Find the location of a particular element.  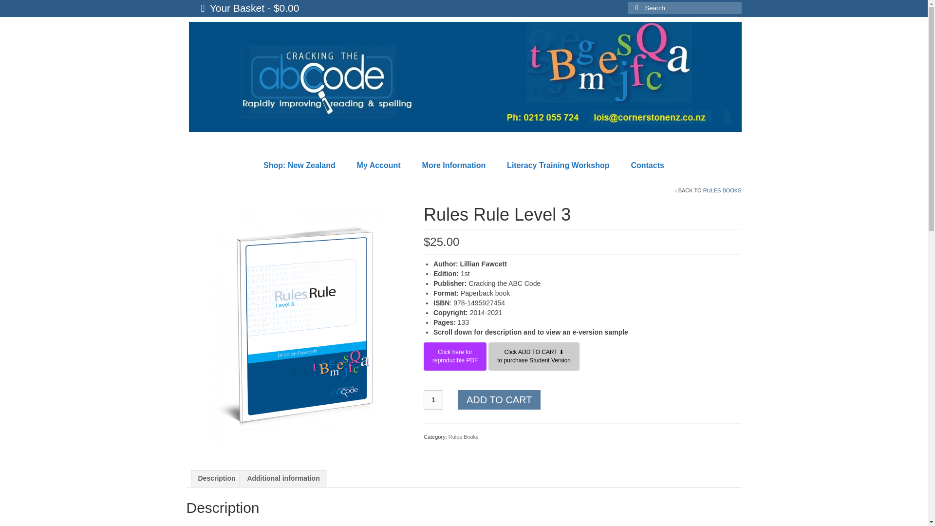

ADD TO CART is located at coordinates (283, 478).